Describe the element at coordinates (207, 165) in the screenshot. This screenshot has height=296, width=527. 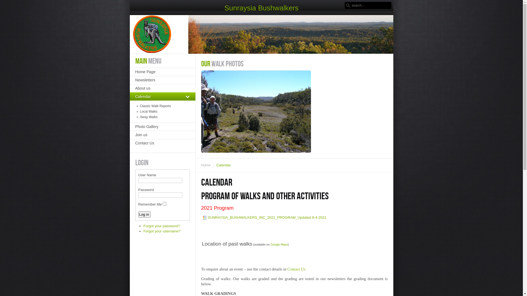
I see `Home` at that location.